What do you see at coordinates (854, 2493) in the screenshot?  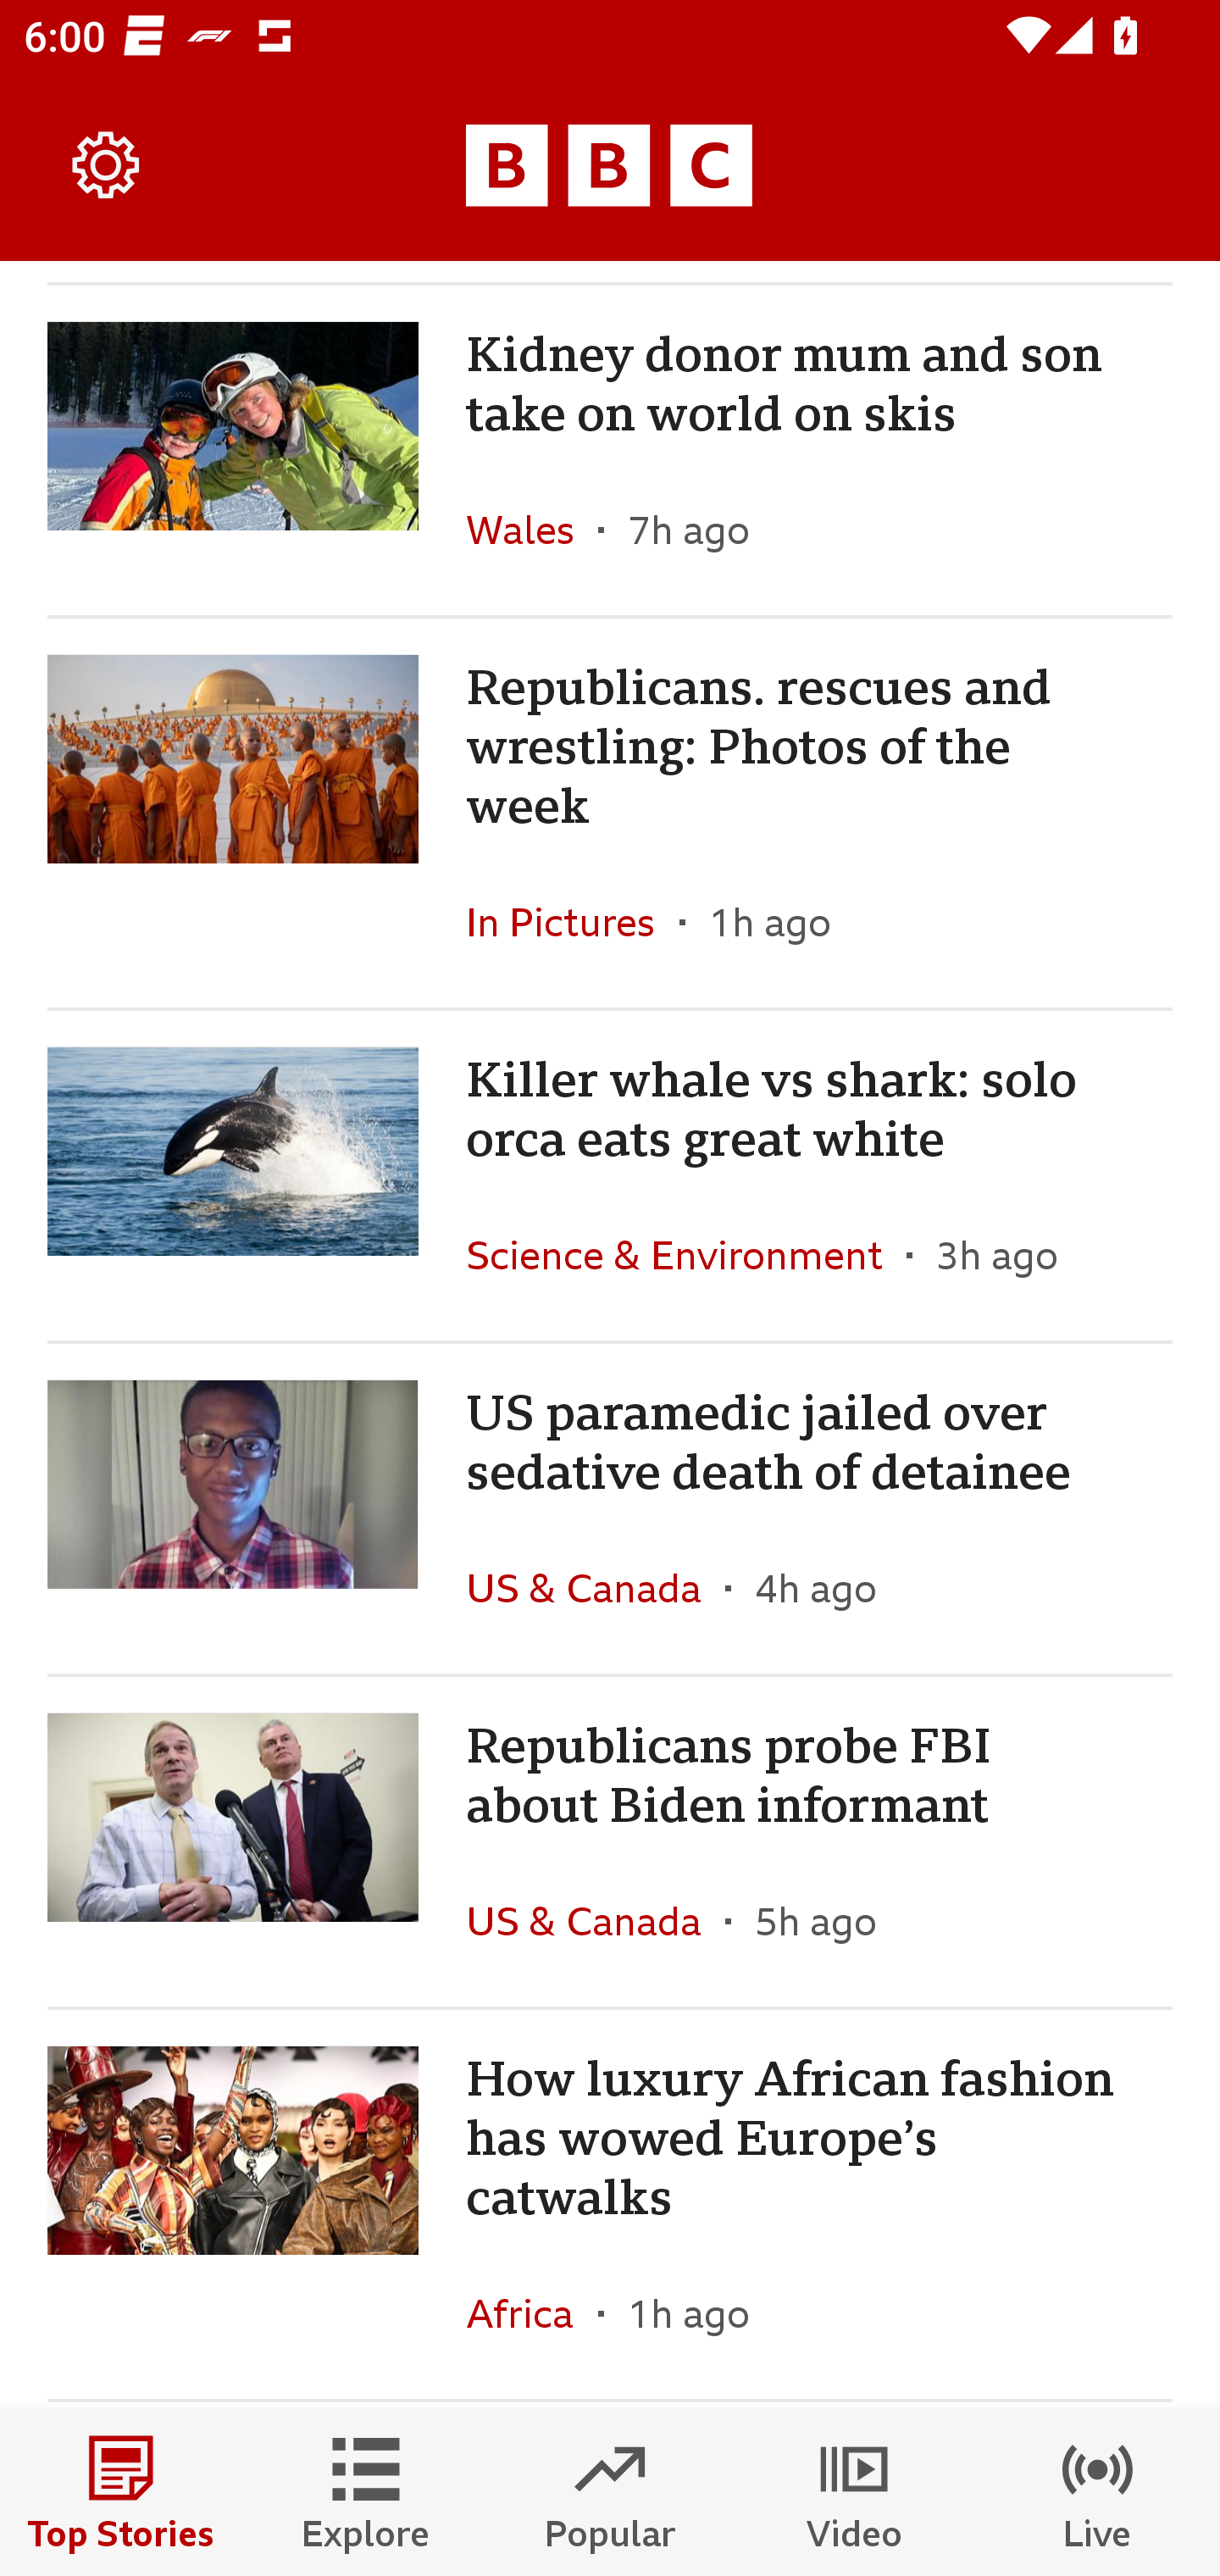 I see `Video` at bounding box center [854, 2493].